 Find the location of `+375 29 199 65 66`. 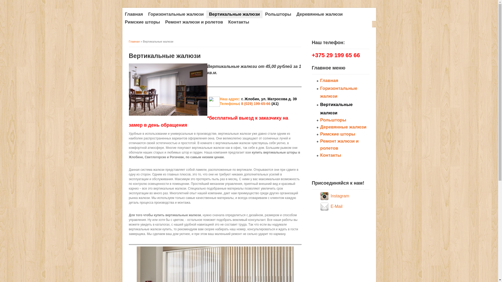

+375 29 199 65 66 is located at coordinates (336, 56).